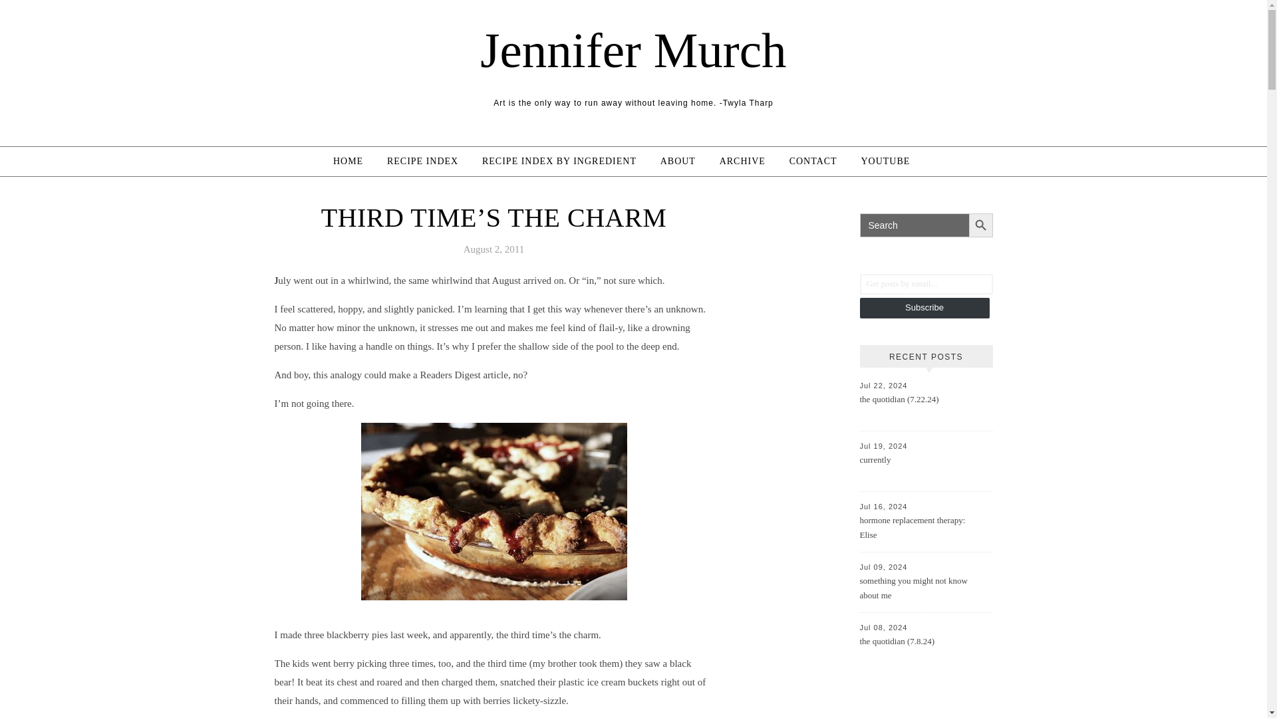  What do you see at coordinates (926, 283) in the screenshot?
I see `Please fill in this field.` at bounding box center [926, 283].